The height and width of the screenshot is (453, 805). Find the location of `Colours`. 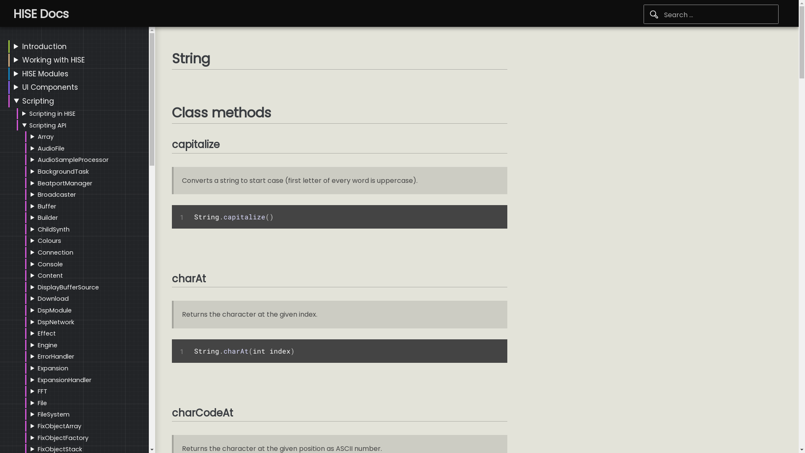

Colours is located at coordinates (49, 241).